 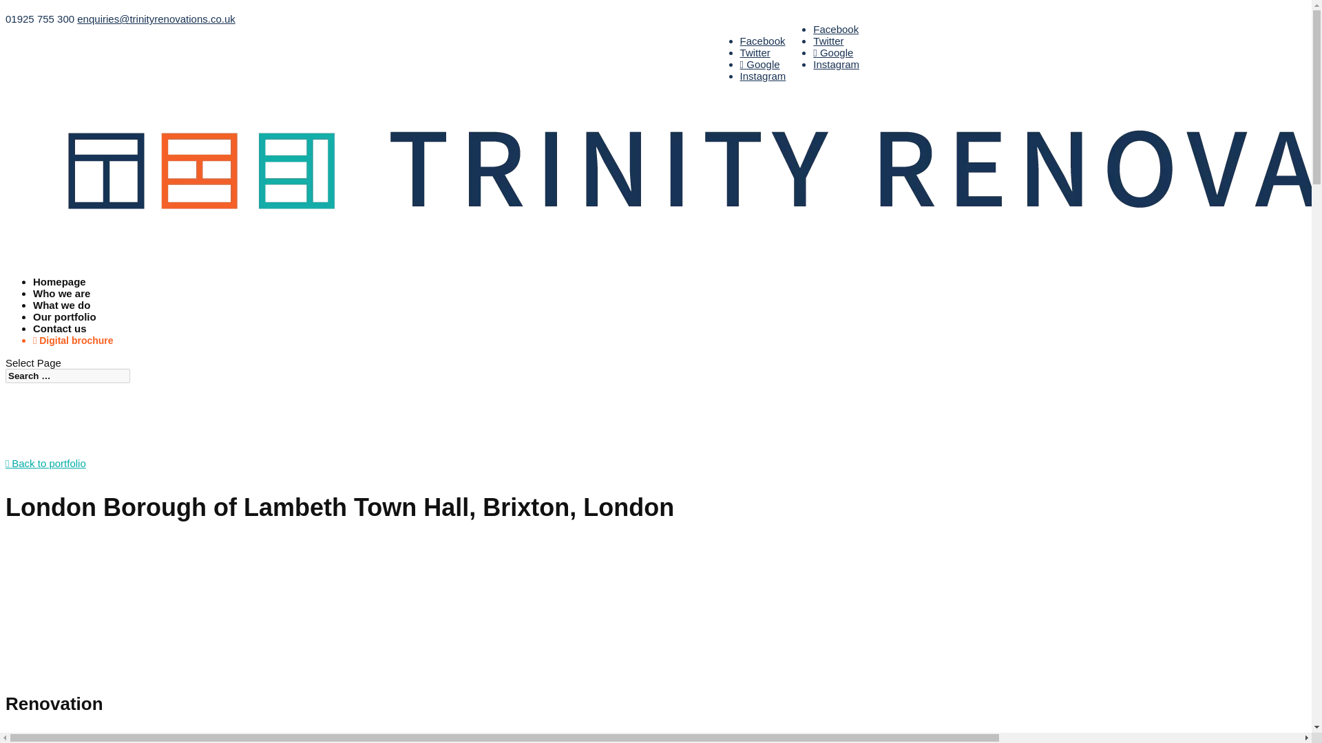 What do you see at coordinates (832, 52) in the screenshot?
I see `Google` at bounding box center [832, 52].